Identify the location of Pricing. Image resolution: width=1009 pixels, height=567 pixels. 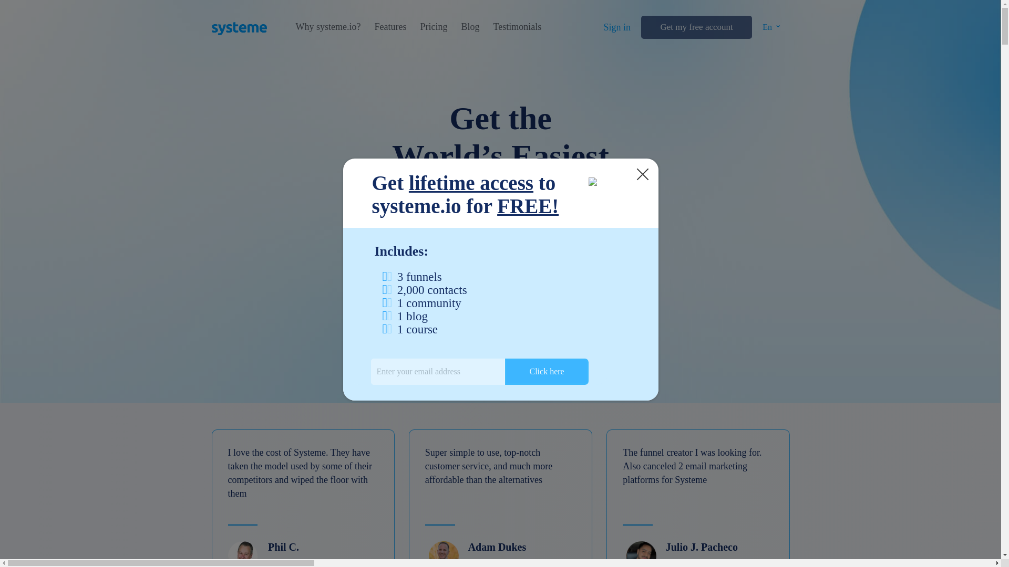
(433, 27).